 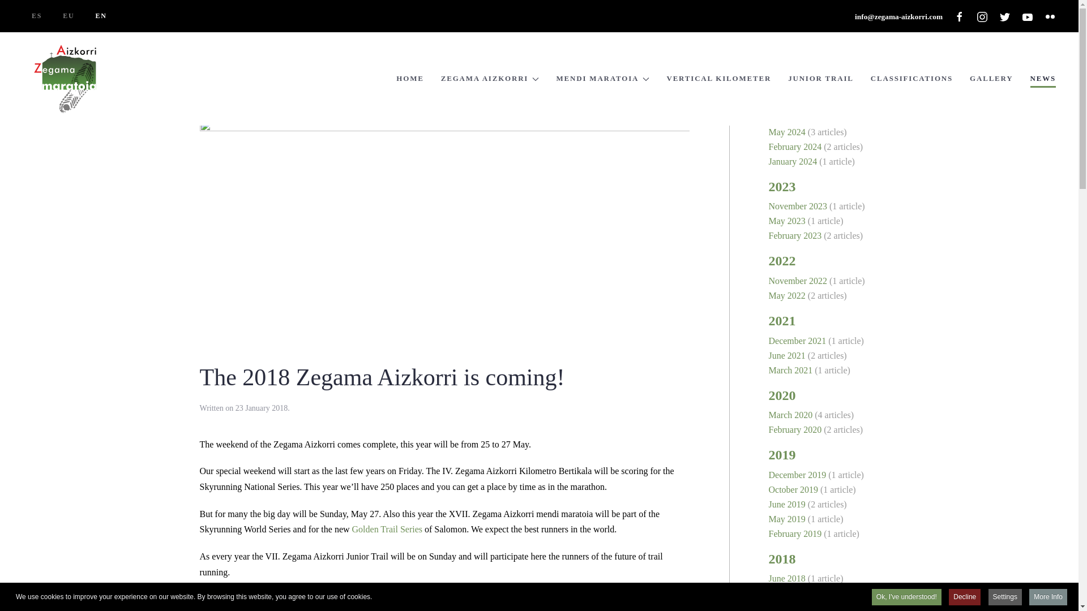 What do you see at coordinates (101, 16) in the screenshot?
I see `EN` at bounding box center [101, 16].